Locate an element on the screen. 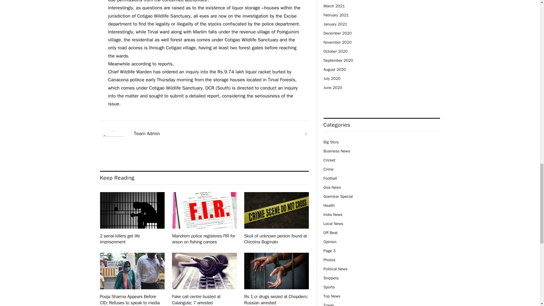  Posts by Team Admin is located at coordinates (147, 134).